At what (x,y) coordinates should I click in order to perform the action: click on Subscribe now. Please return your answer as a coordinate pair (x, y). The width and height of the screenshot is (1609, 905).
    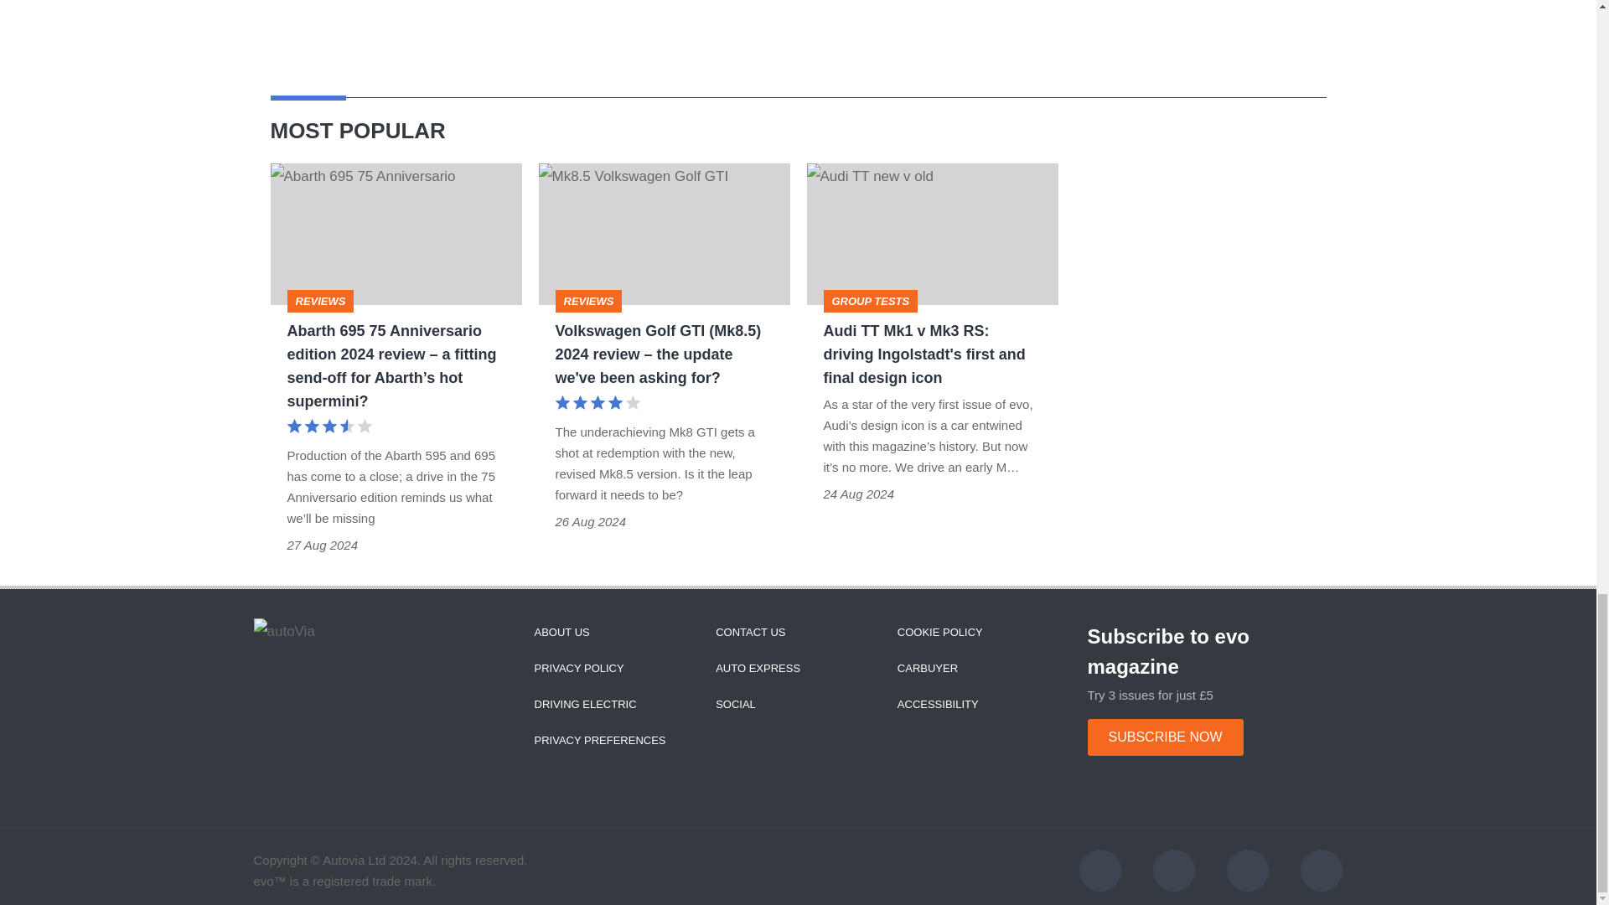
    Looking at the image, I should click on (1165, 737).